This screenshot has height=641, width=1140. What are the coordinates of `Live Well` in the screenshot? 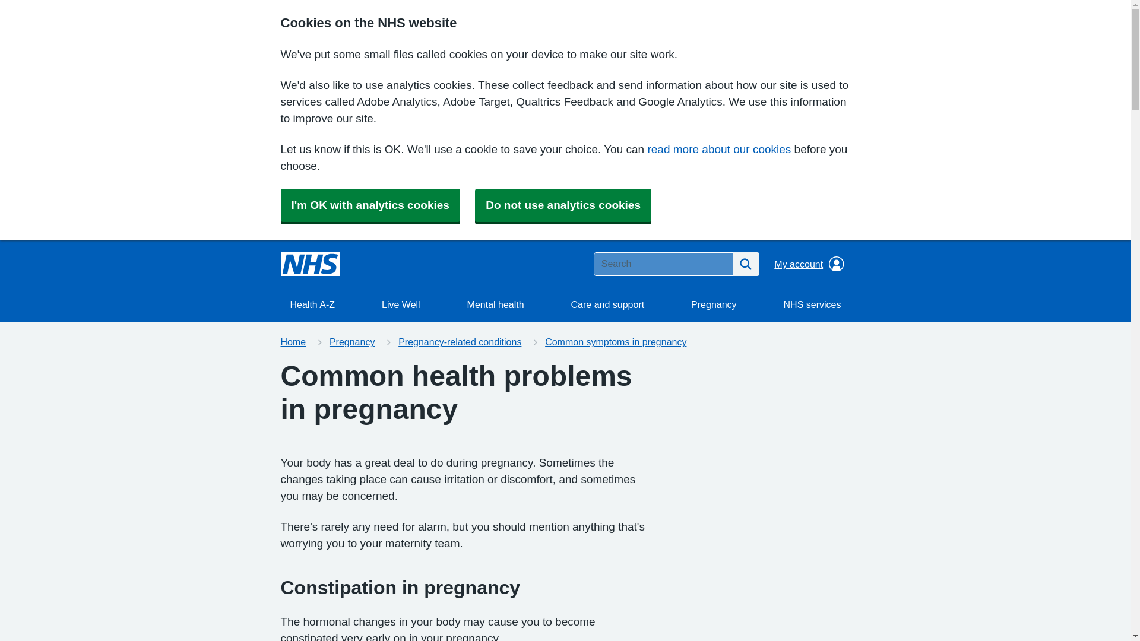 It's located at (401, 305).